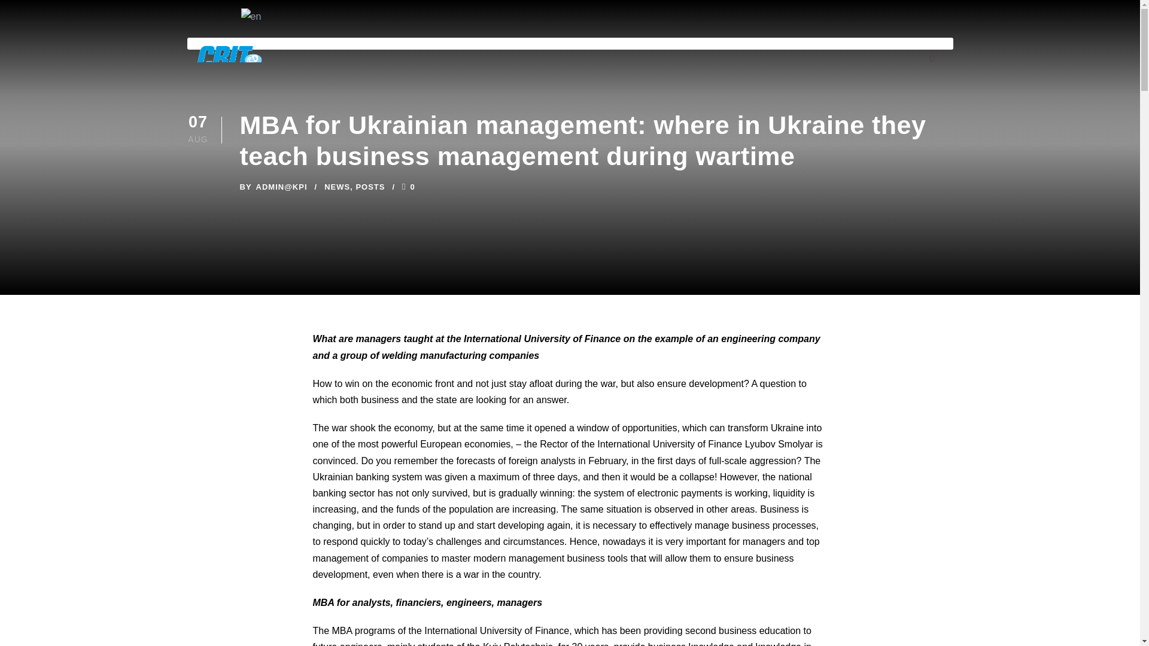 The height and width of the screenshot is (646, 1149). Describe the element at coordinates (370, 187) in the screenshot. I see `POSTS` at that location.